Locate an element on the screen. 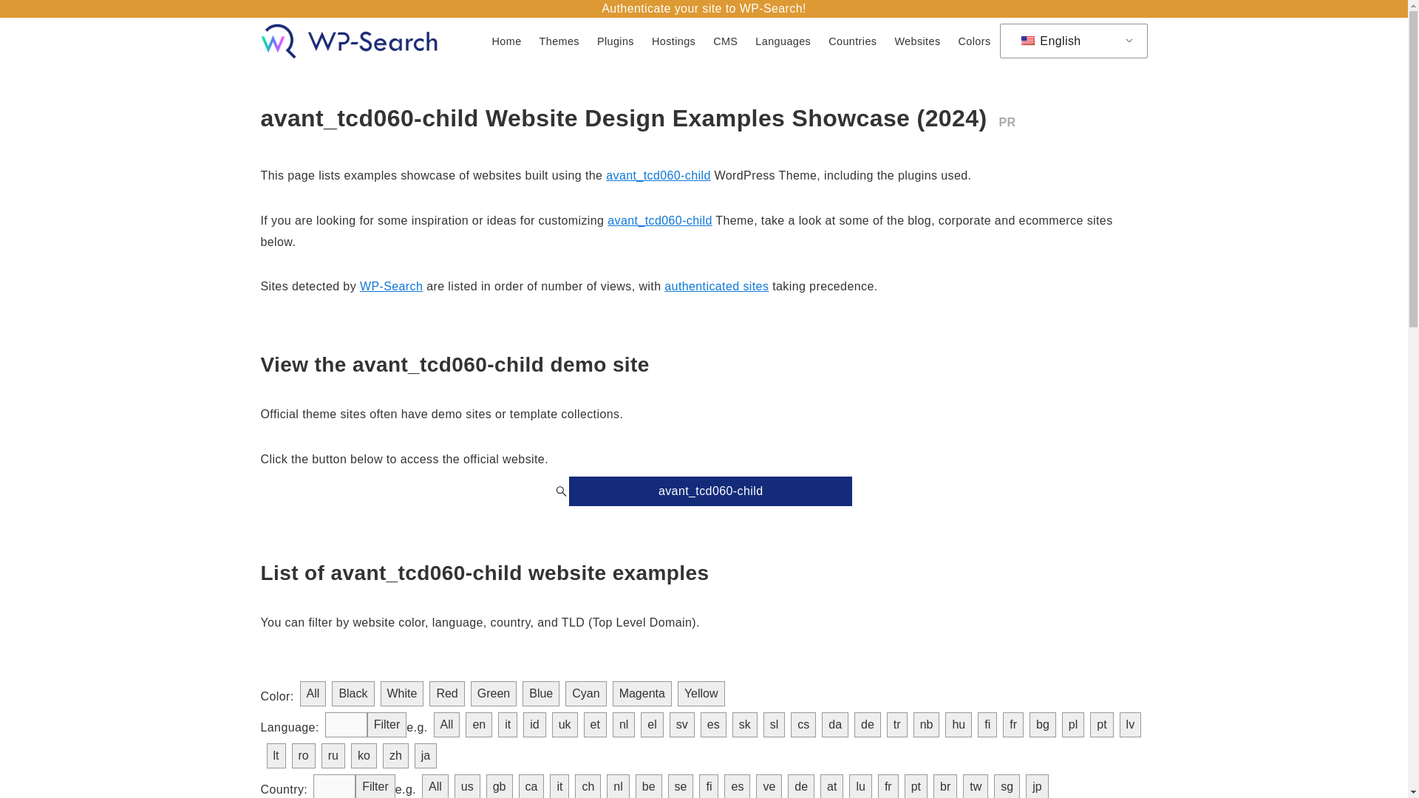 The height and width of the screenshot is (798, 1419). Countries is located at coordinates (853, 41).